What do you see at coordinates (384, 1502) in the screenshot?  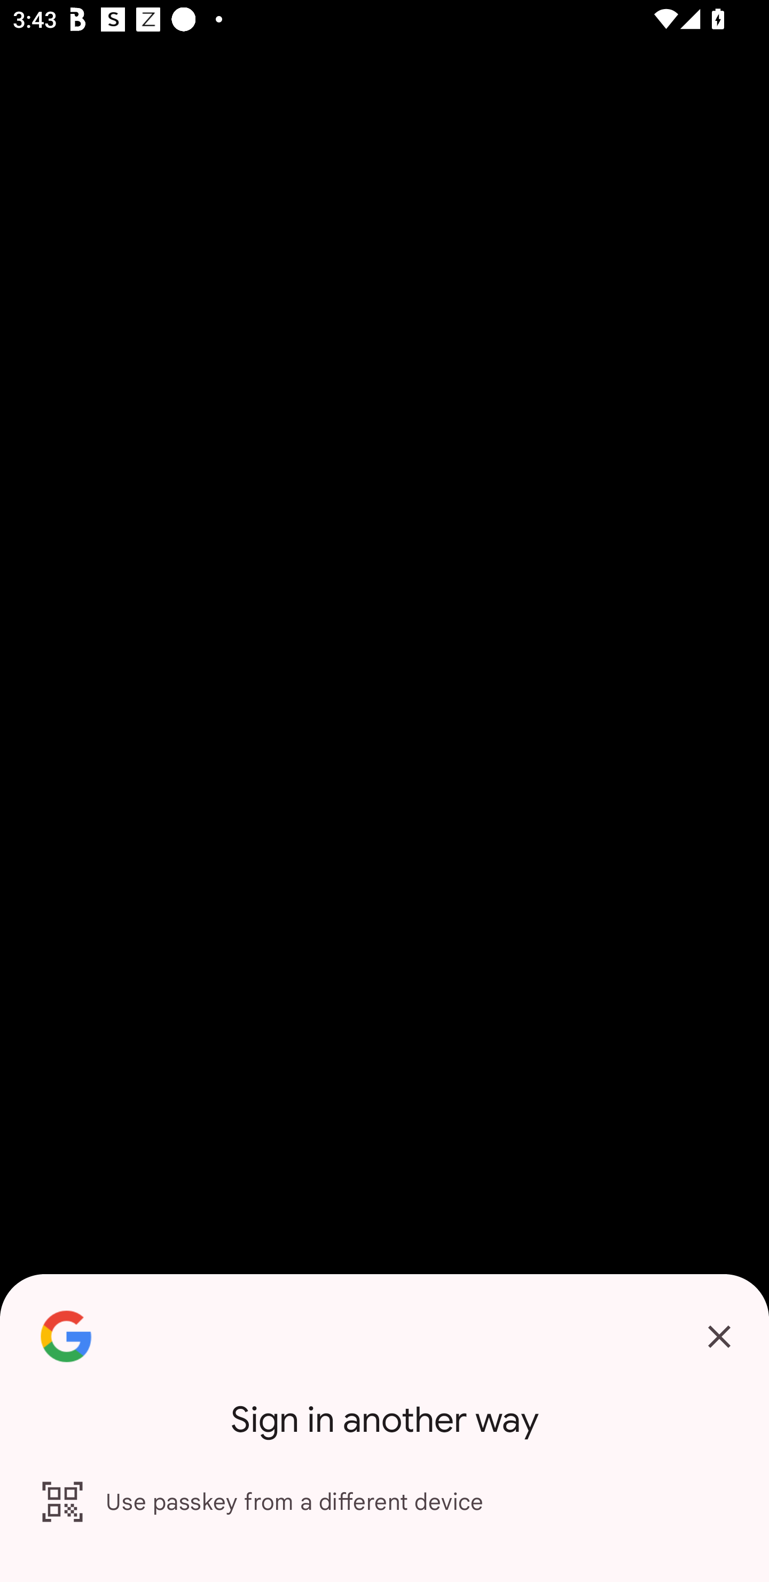 I see `Use passkey from a different device` at bounding box center [384, 1502].